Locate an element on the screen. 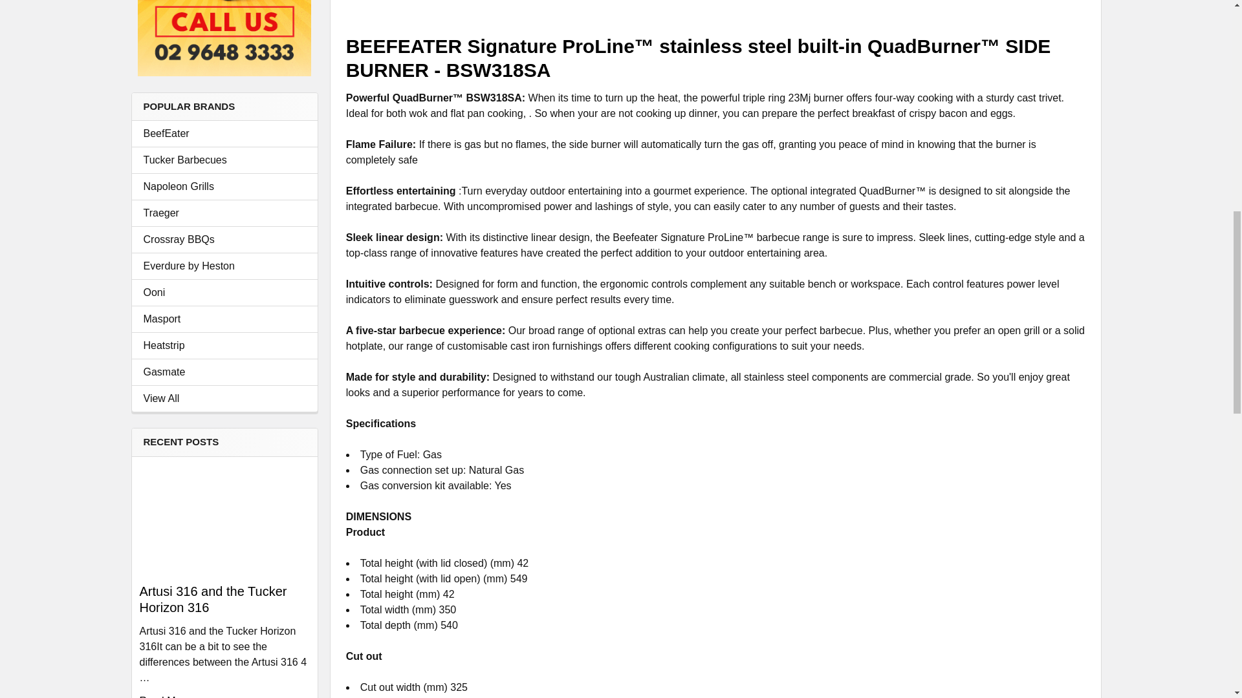 The height and width of the screenshot is (698, 1242). Ooni is located at coordinates (224, 292).